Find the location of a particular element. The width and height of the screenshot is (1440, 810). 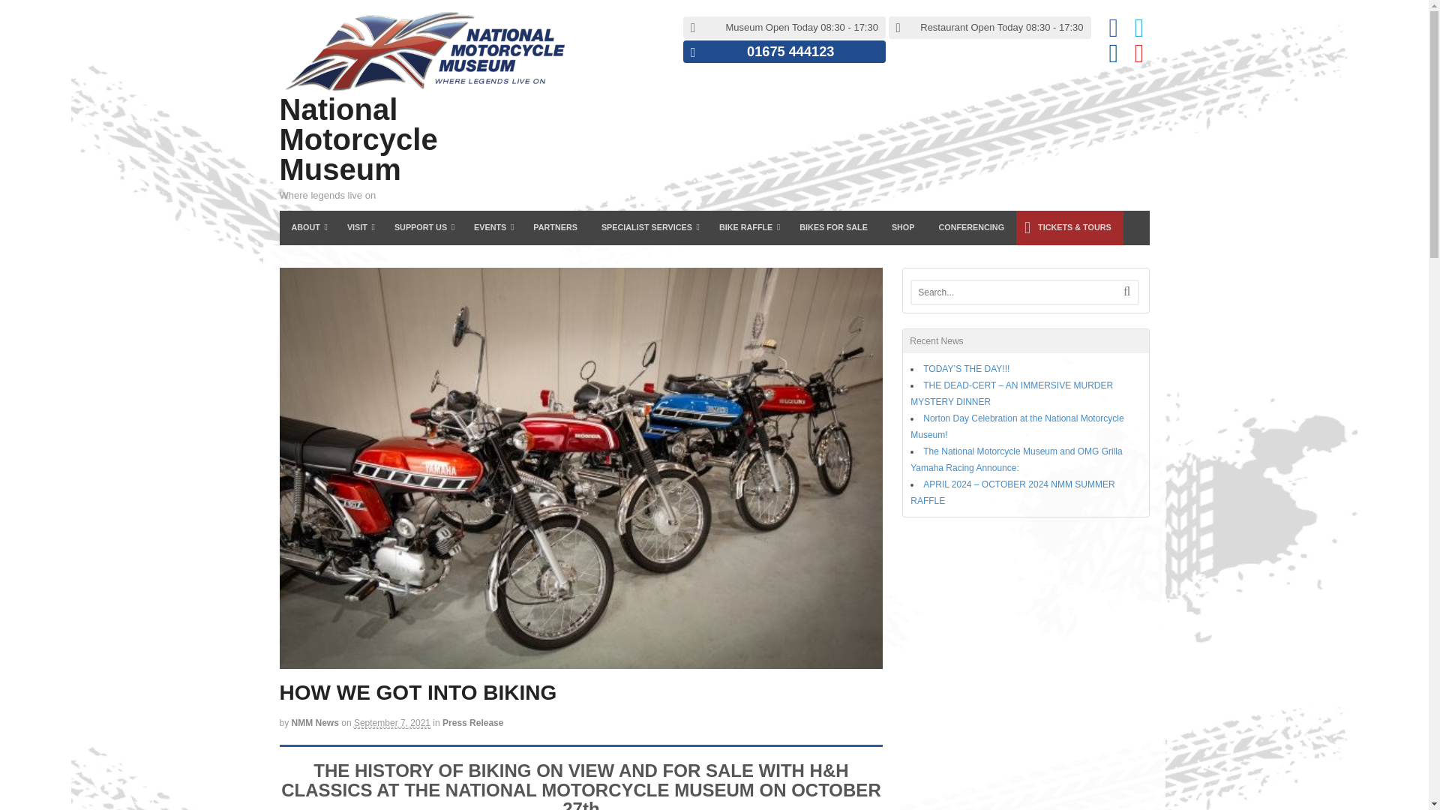

01675 444123 is located at coordinates (790, 51).